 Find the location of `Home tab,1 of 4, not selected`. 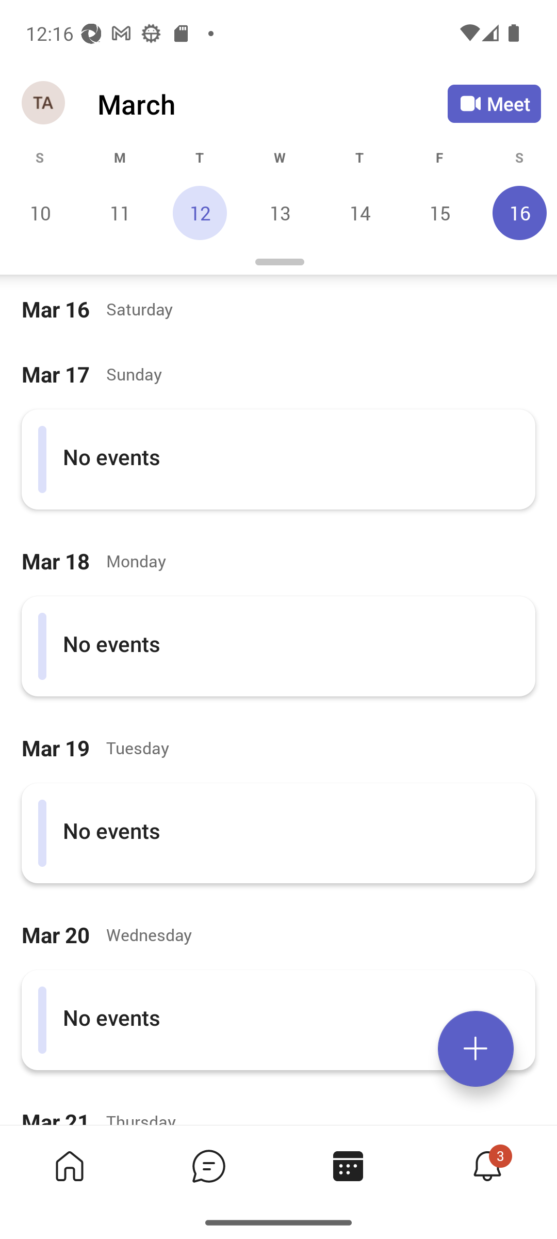

Home tab,1 of 4, not selected is located at coordinates (69, 1166).